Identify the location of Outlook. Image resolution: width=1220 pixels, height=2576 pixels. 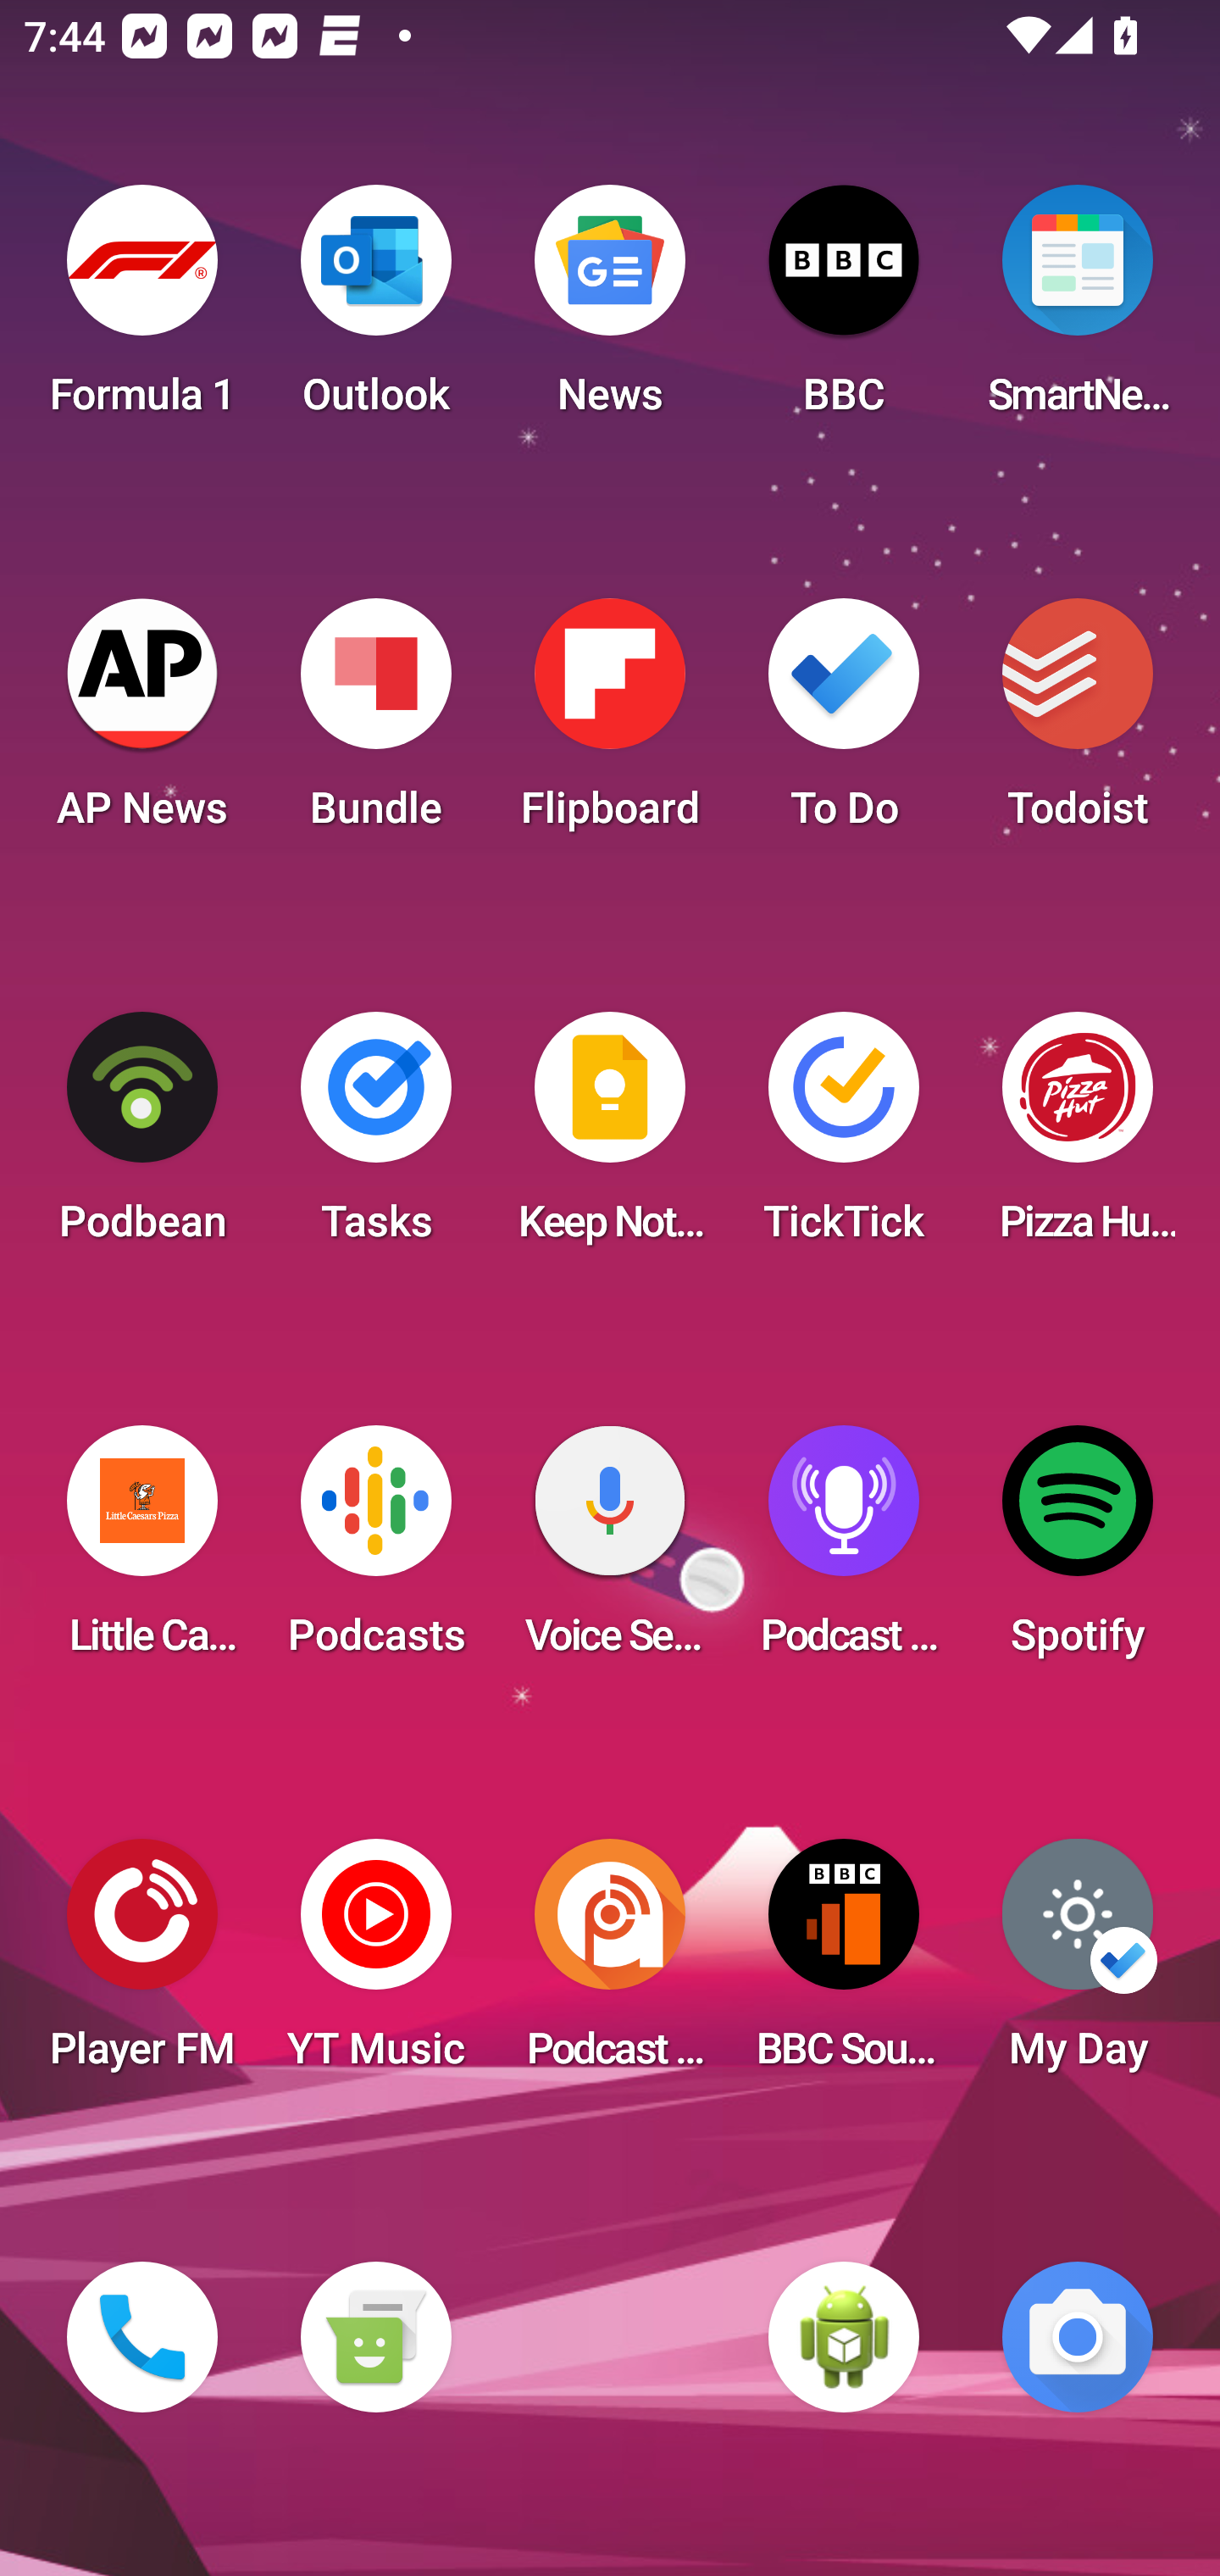
(375, 310).